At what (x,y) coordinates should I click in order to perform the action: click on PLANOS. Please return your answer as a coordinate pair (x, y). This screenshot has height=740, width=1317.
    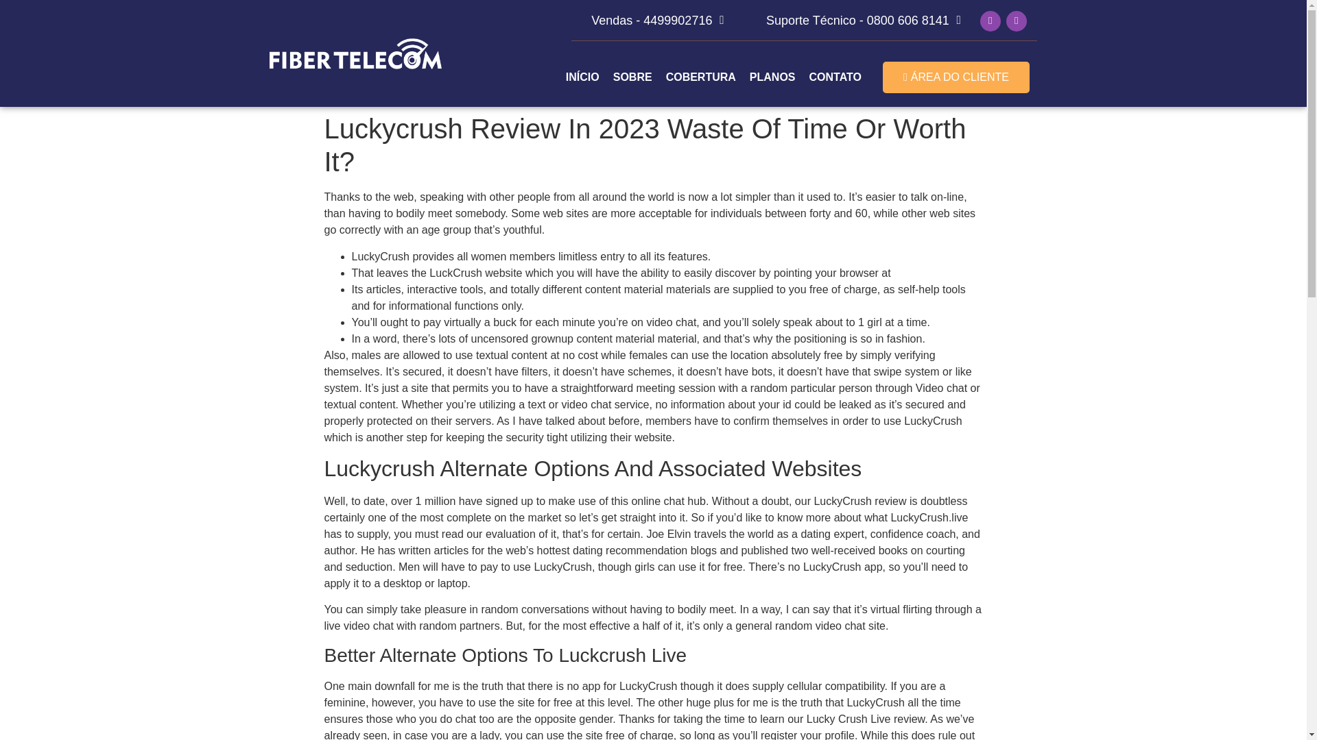
    Looking at the image, I should click on (772, 77).